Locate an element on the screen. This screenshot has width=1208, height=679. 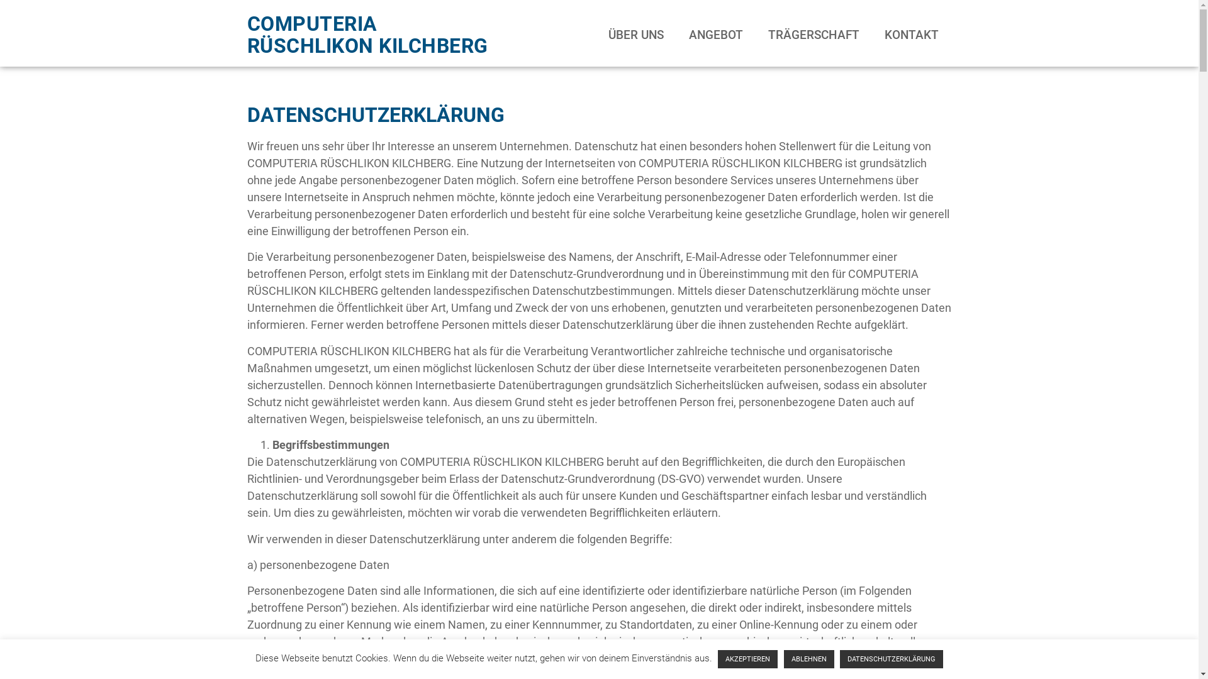
ANGEBOT is located at coordinates (716, 35).